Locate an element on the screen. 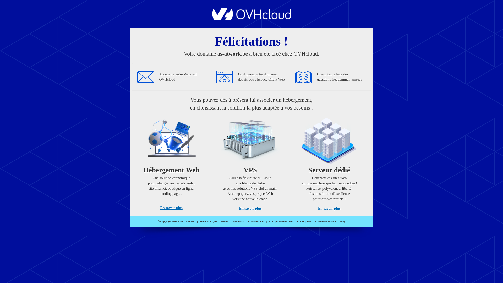  OVHcloud Recrute is located at coordinates (325, 222).